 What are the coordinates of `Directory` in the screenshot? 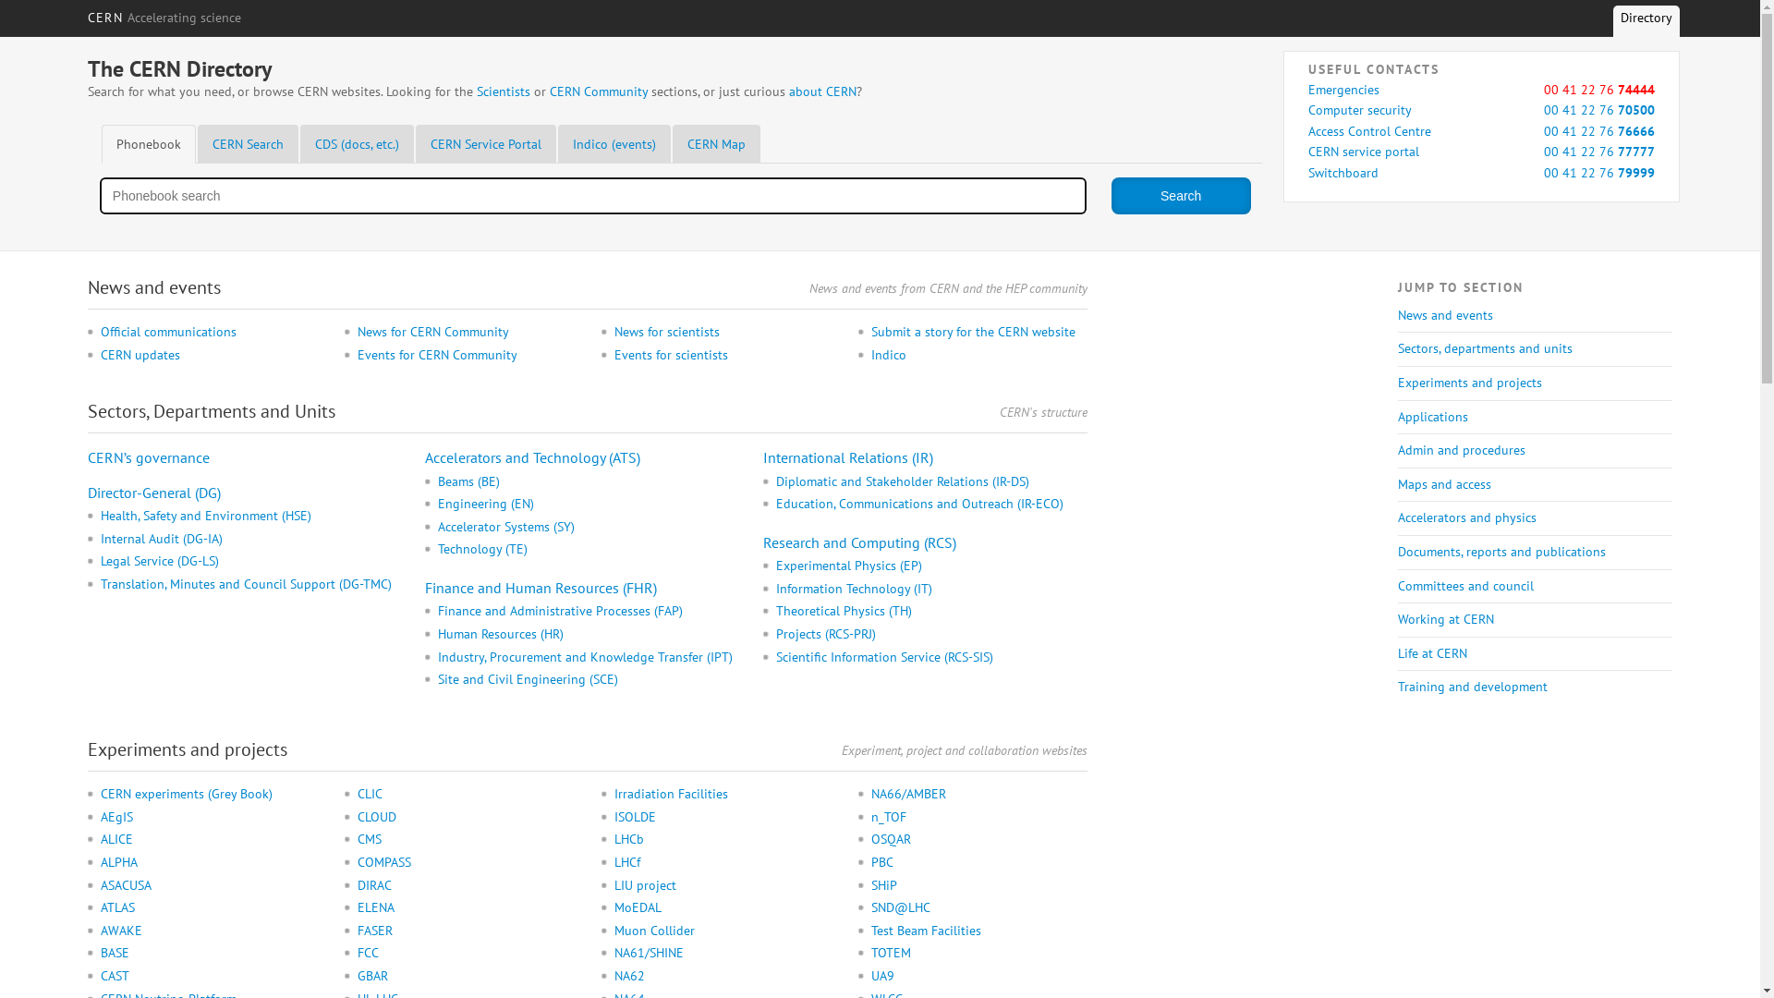 It's located at (1646, 24).